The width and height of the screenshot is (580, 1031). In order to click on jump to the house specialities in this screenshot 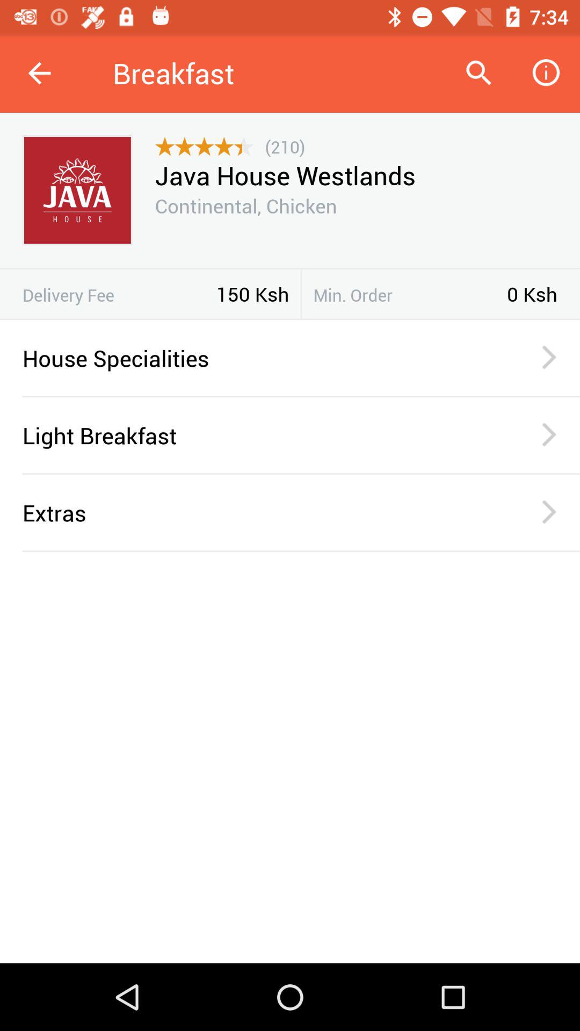, I will do `click(259, 358)`.